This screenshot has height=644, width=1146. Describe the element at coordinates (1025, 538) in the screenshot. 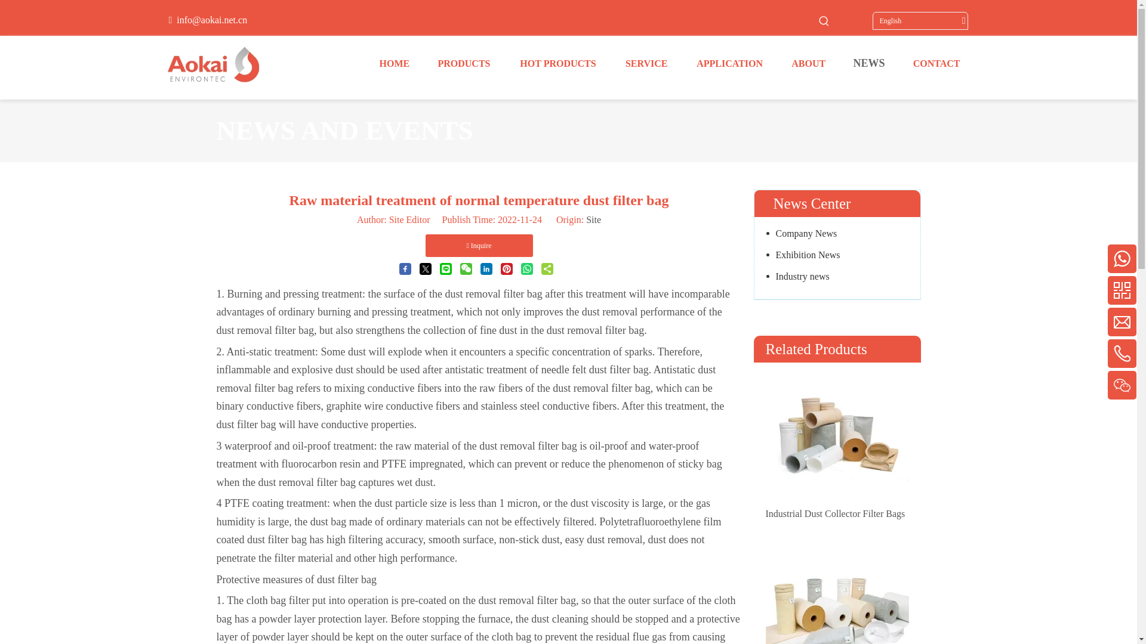

I see `Wechat` at that location.